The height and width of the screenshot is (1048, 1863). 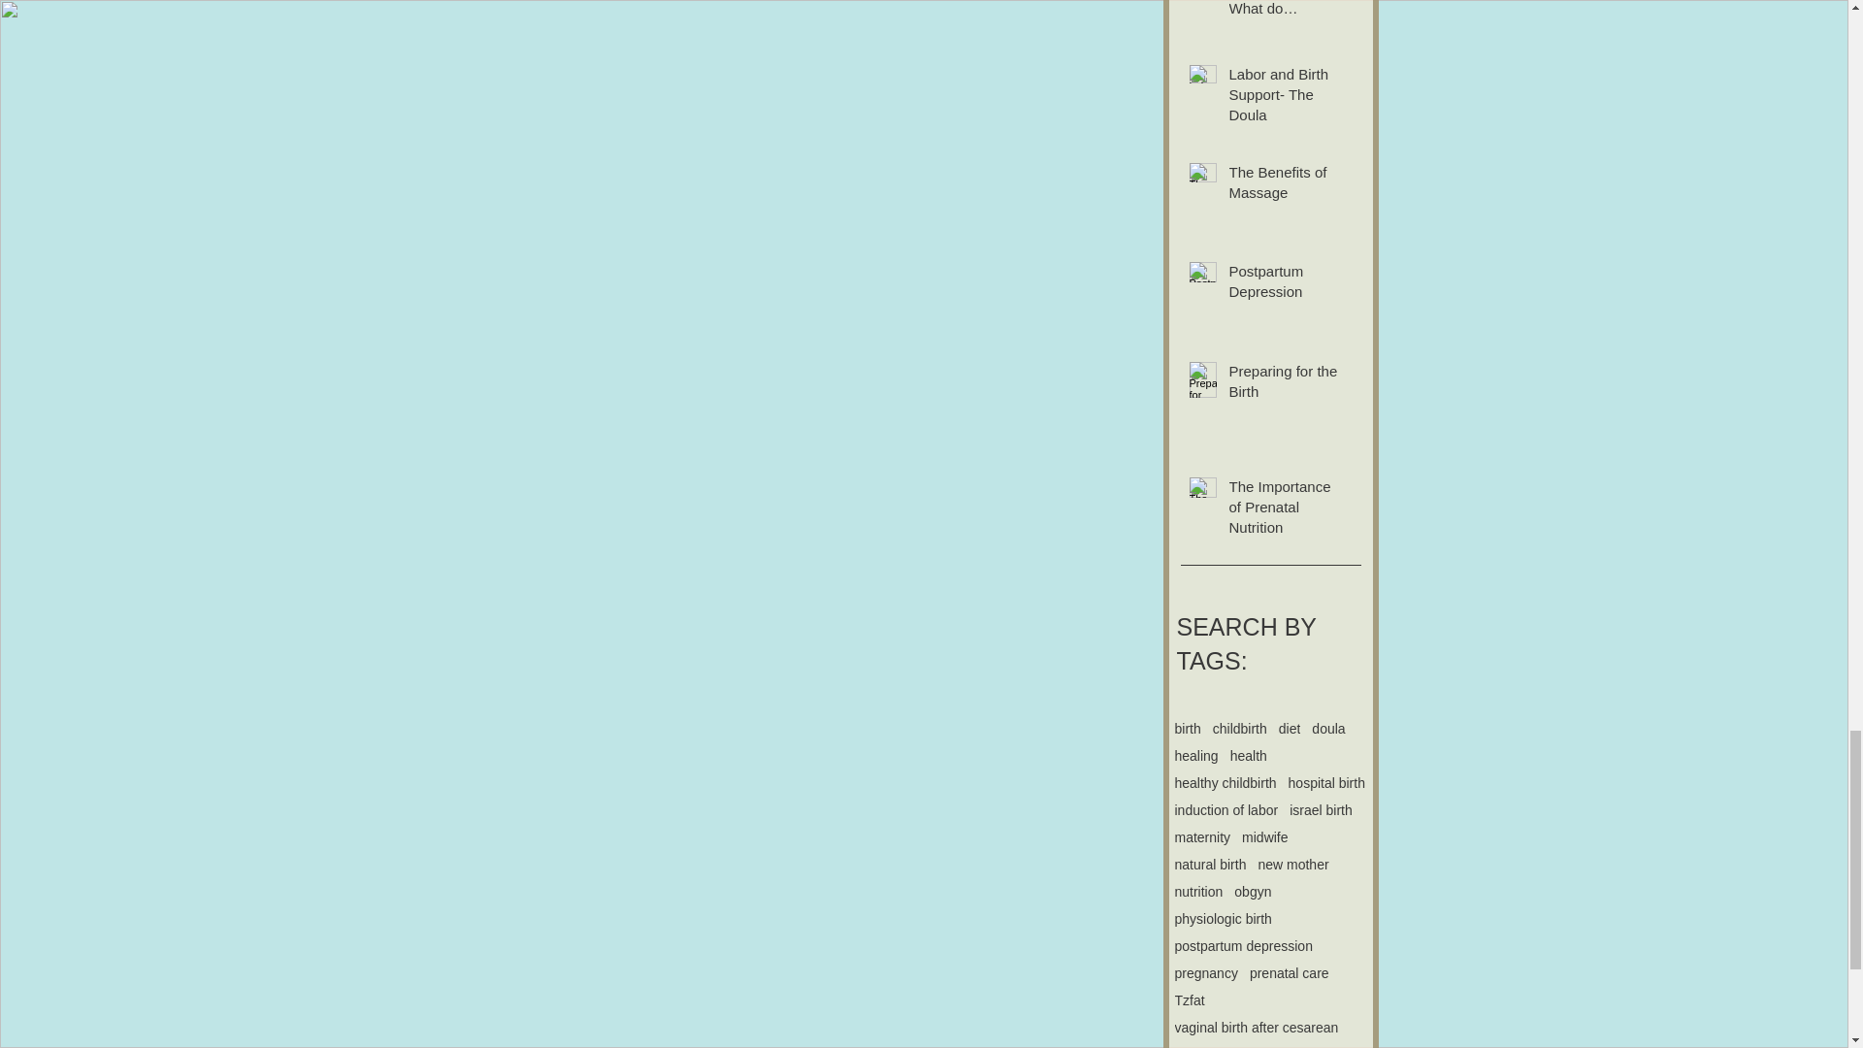 I want to click on health, so click(x=1248, y=756).